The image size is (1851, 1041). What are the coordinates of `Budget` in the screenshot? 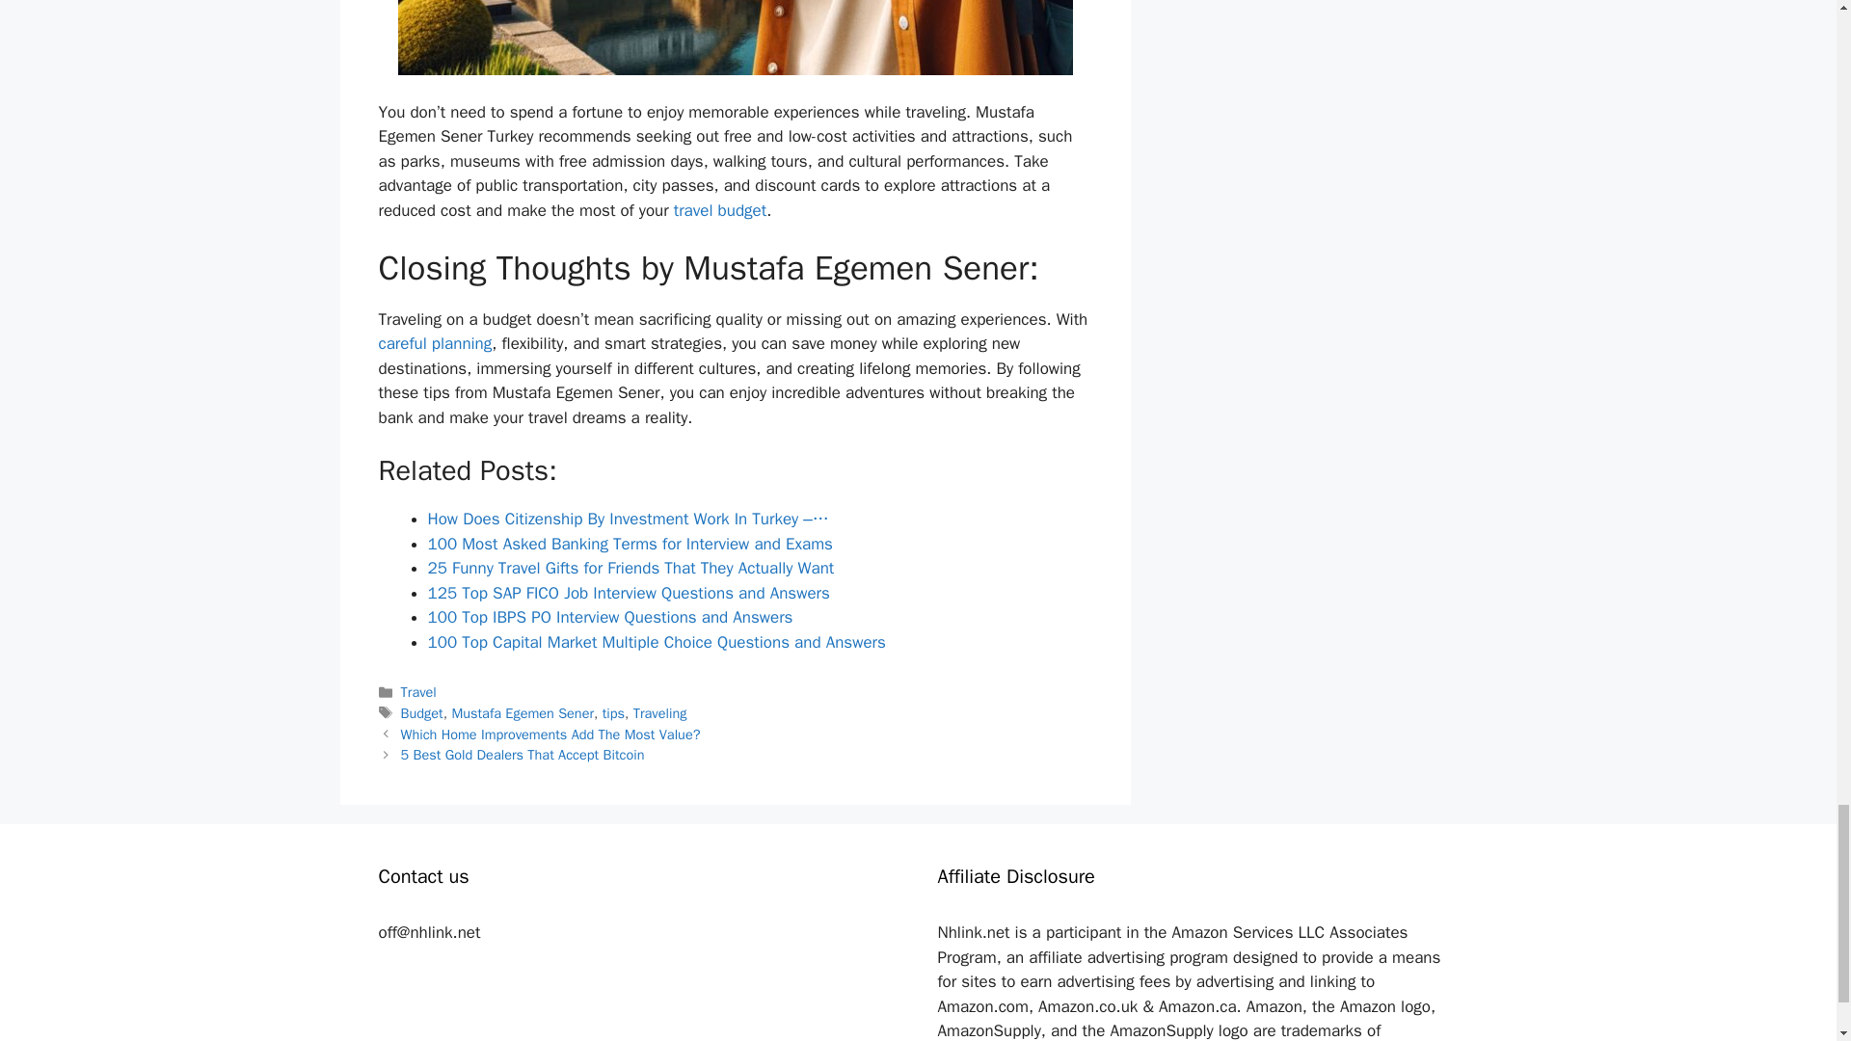 It's located at (422, 713).